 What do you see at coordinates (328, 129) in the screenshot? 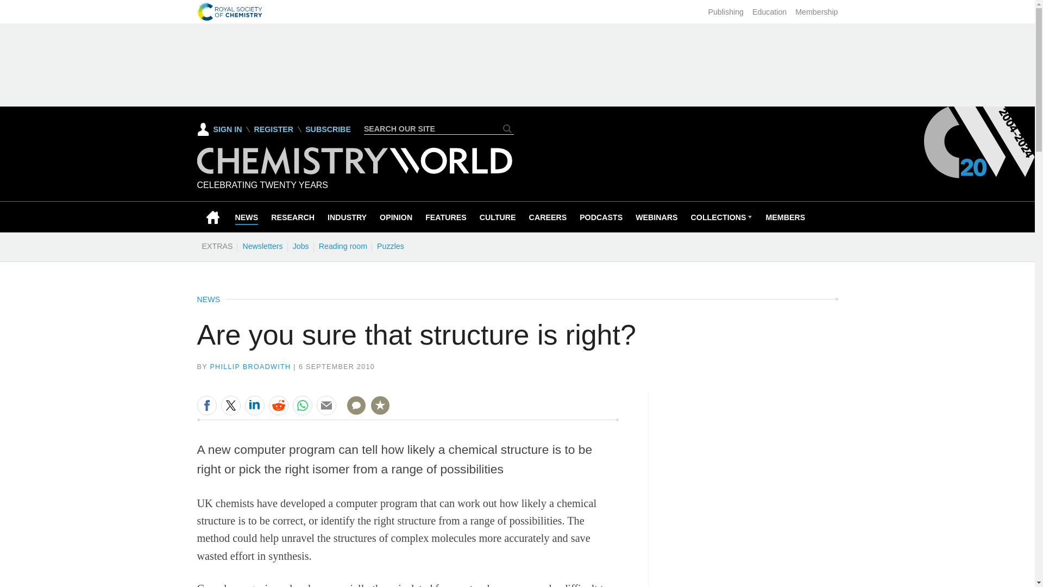
I see `SUBSCRIBE` at bounding box center [328, 129].